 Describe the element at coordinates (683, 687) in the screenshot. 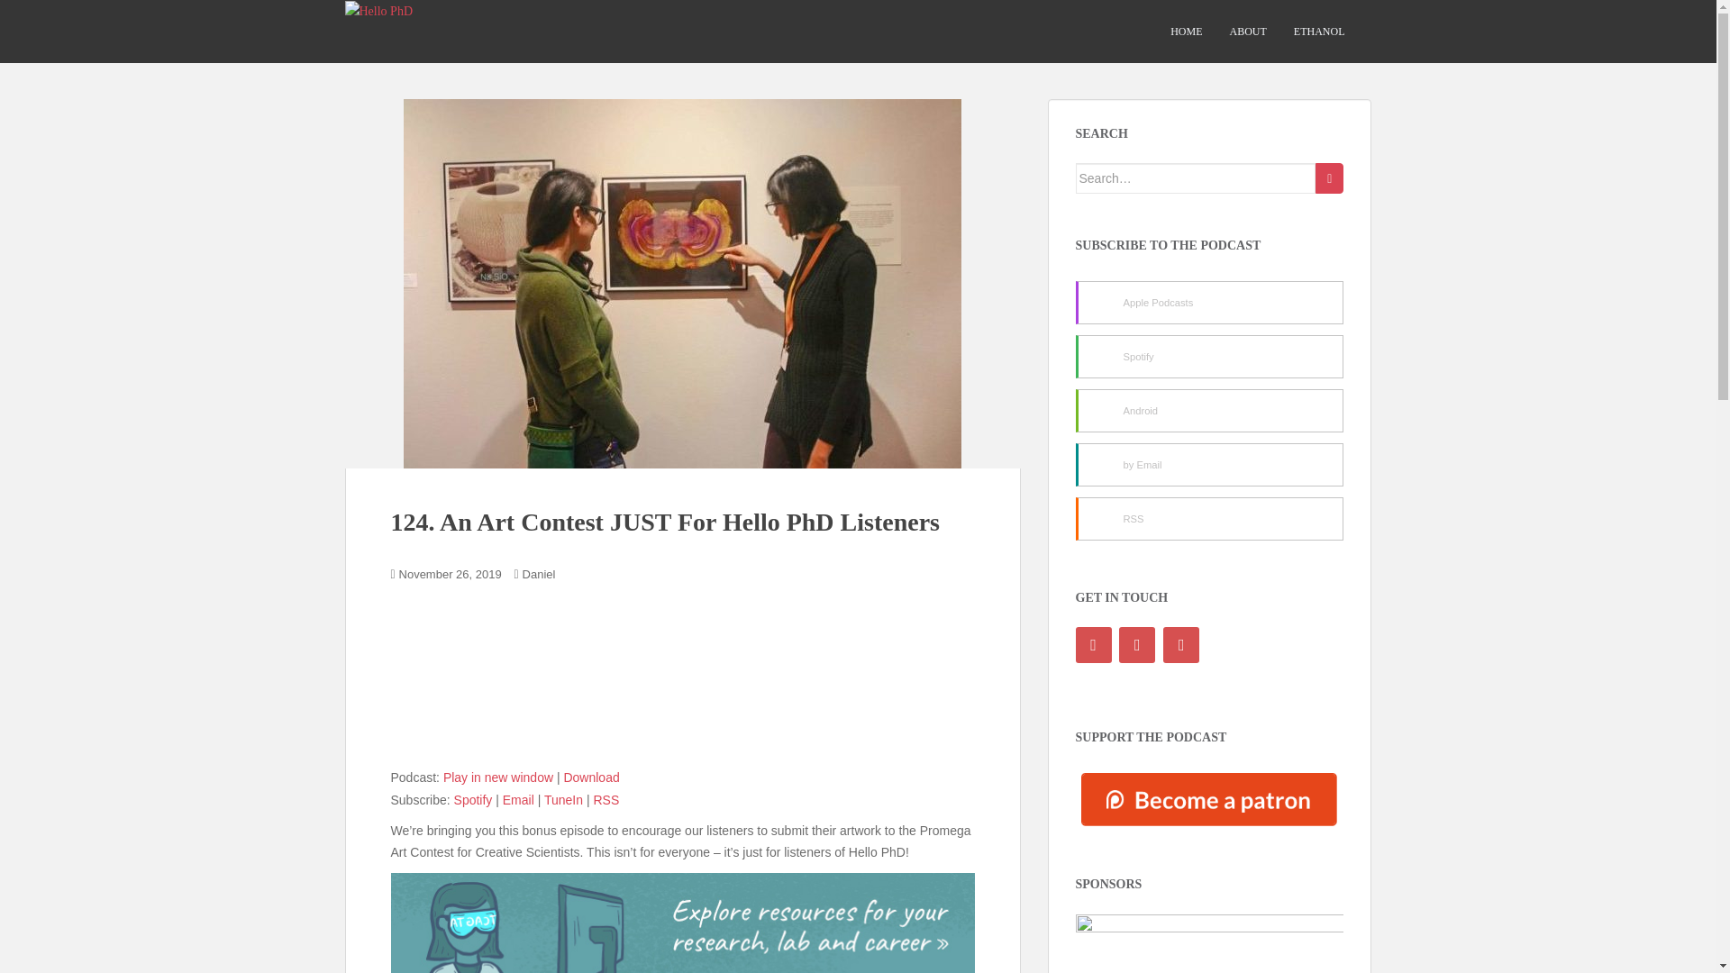

I see `Blubrry Podcast Player` at that location.